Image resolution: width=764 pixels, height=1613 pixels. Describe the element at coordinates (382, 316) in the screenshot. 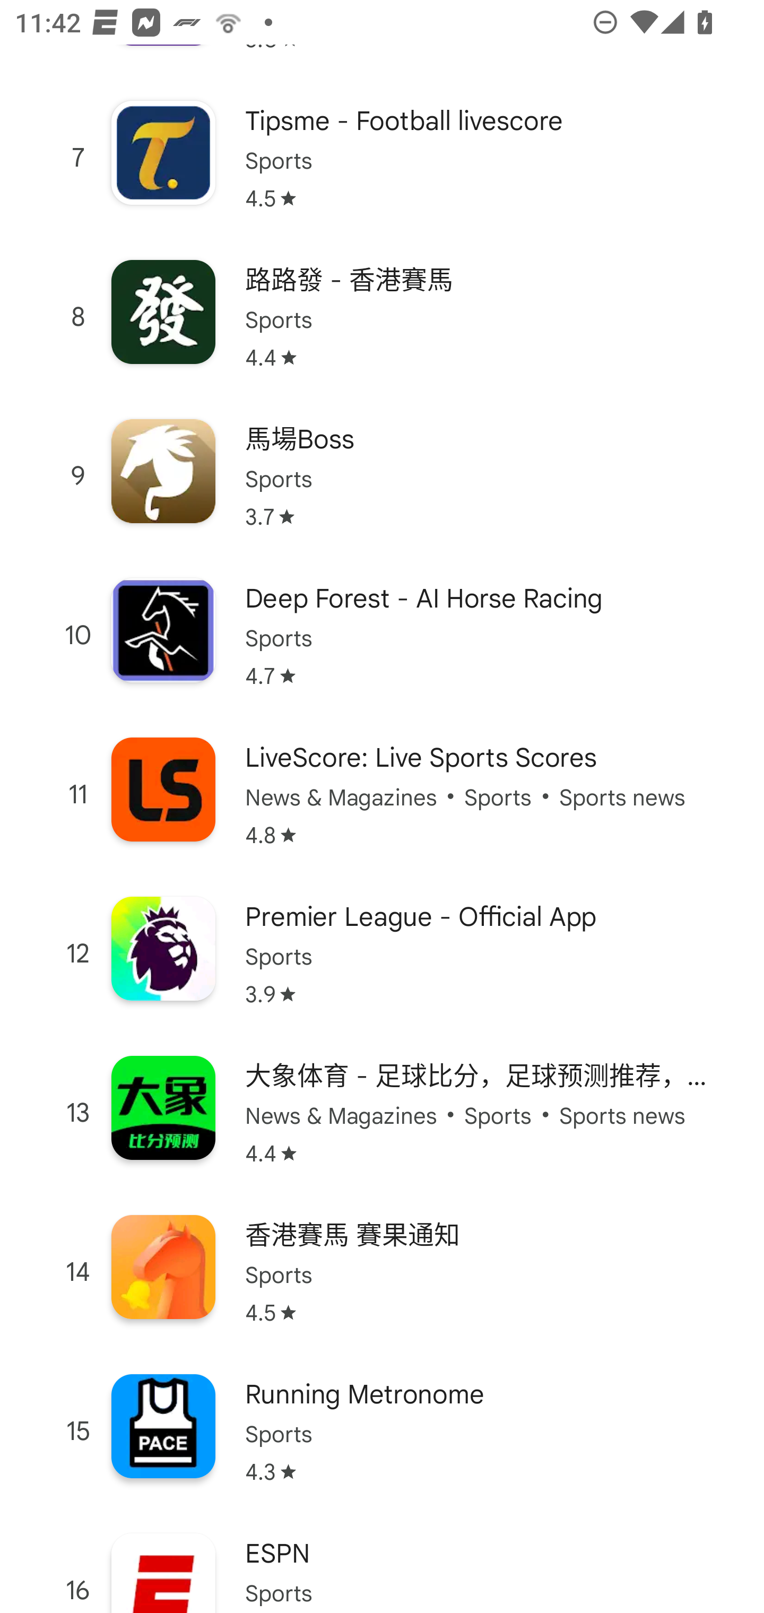

I see `8 路路發 - 香港賽馬
Sports
Star rating: 4.4
` at that location.